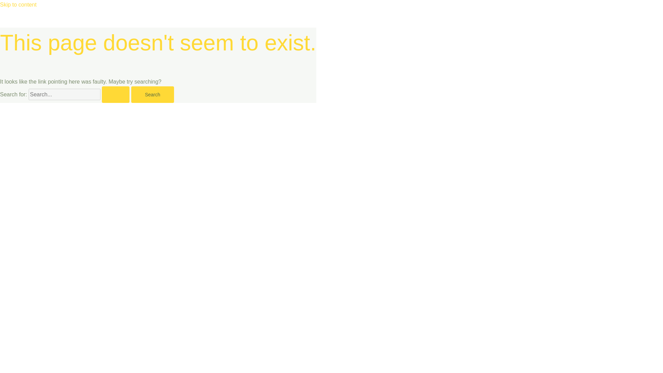  Describe the element at coordinates (18, 4) in the screenshot. I see `Skip to content` at that location.